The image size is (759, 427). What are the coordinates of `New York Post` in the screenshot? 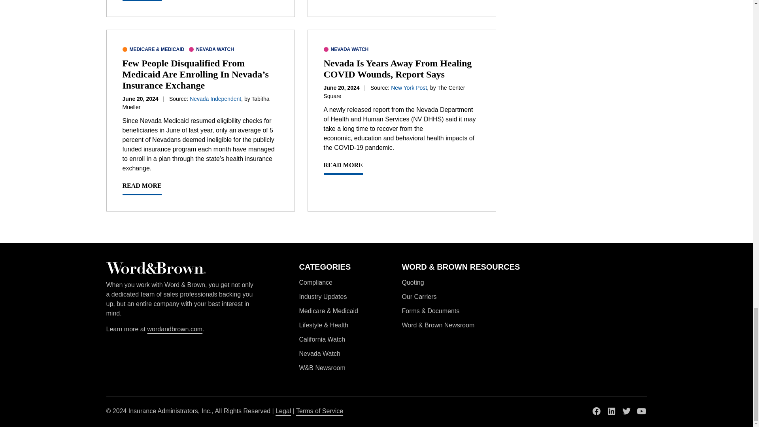 It's located at (409, 88).